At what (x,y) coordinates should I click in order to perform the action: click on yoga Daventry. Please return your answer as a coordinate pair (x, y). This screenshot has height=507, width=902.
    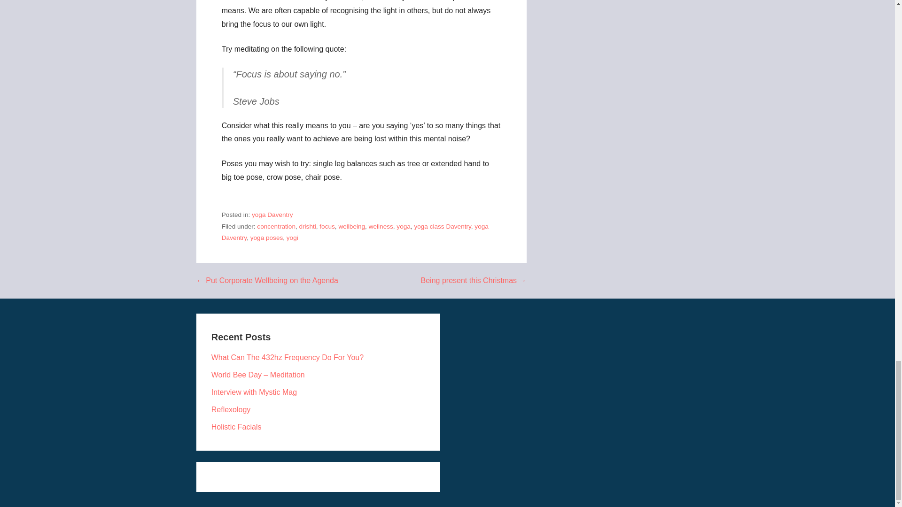
    Looking at the image, I should click on (355, 232).